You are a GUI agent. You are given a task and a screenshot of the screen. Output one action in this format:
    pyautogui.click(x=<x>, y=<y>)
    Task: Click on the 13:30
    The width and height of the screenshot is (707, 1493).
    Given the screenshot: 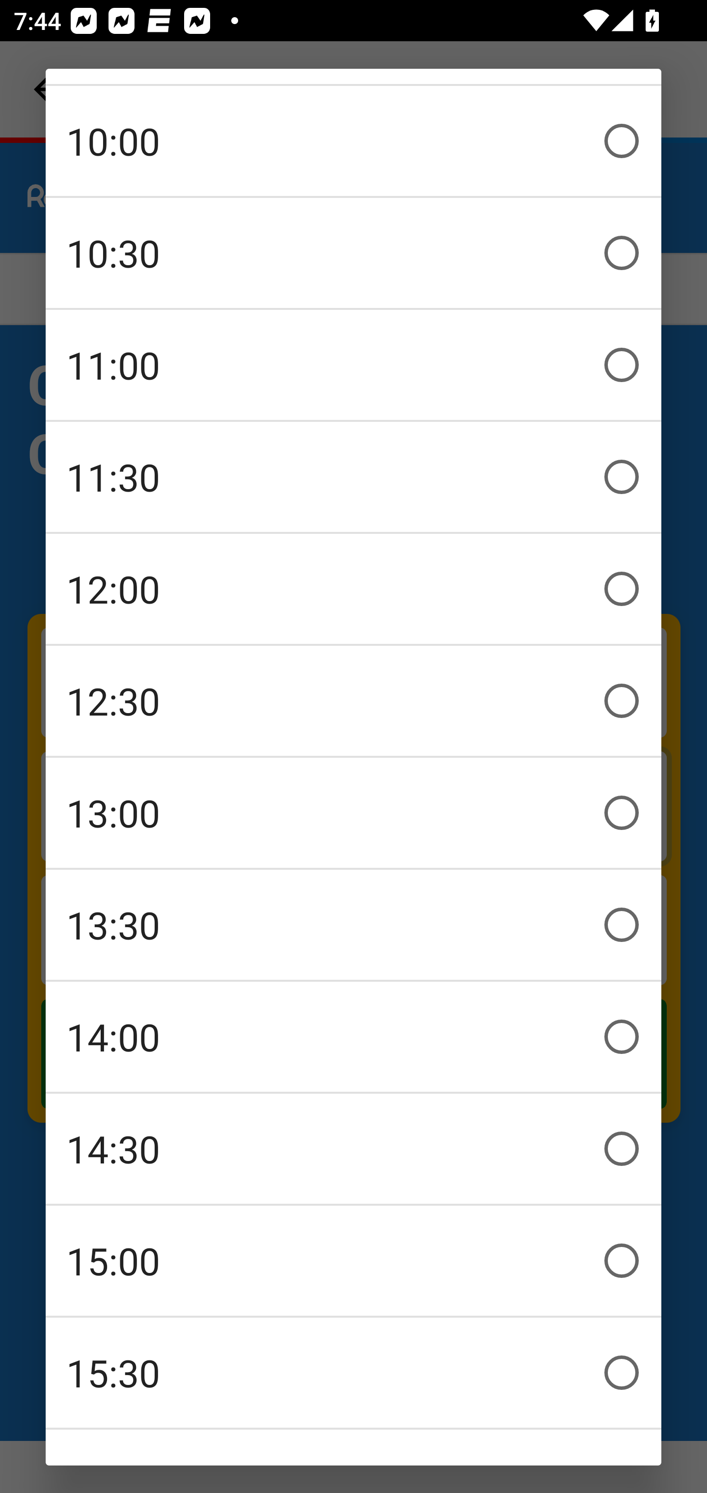 What is the action you would take?
    pyautogui.click(x=353, y=925)
    